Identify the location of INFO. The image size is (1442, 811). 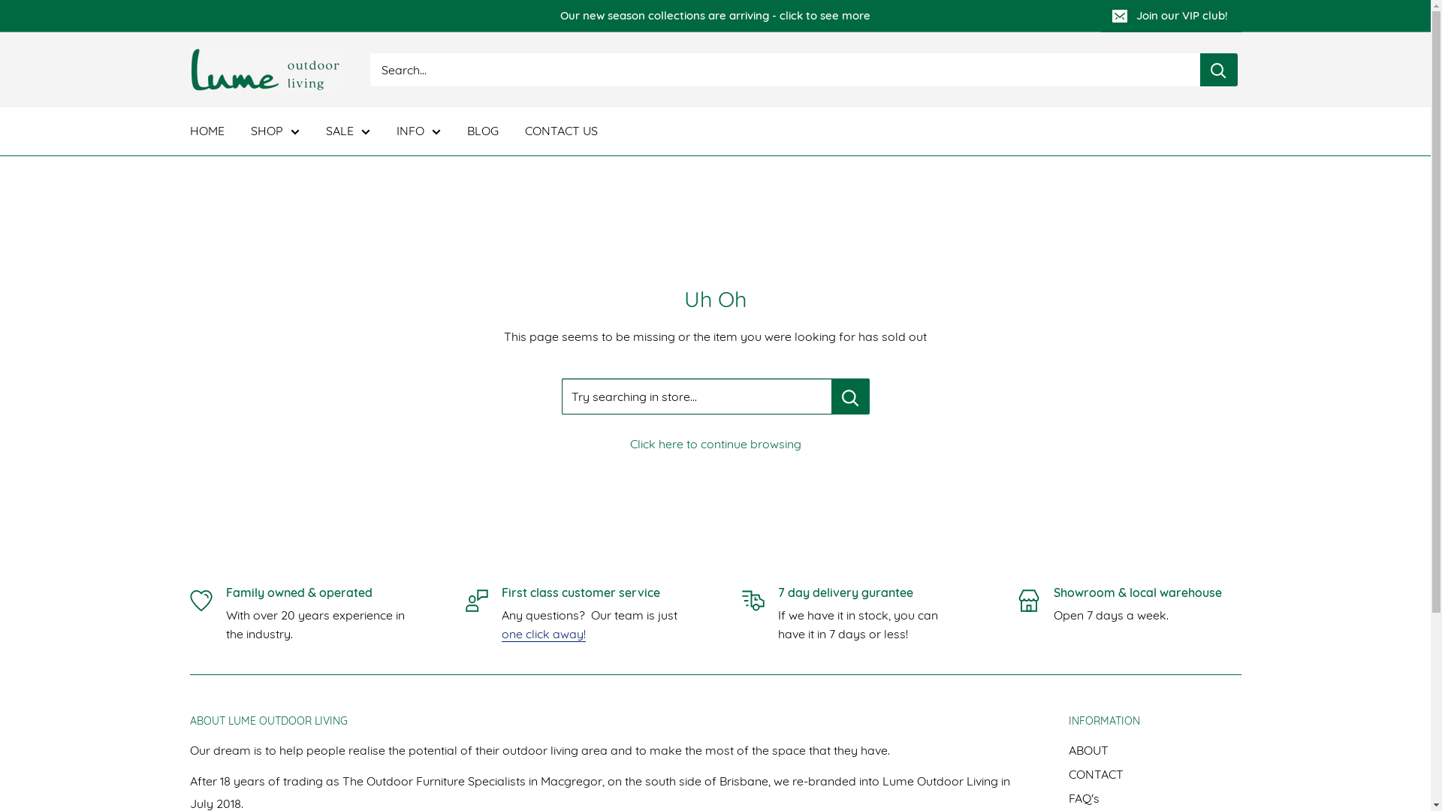
(419, 131).